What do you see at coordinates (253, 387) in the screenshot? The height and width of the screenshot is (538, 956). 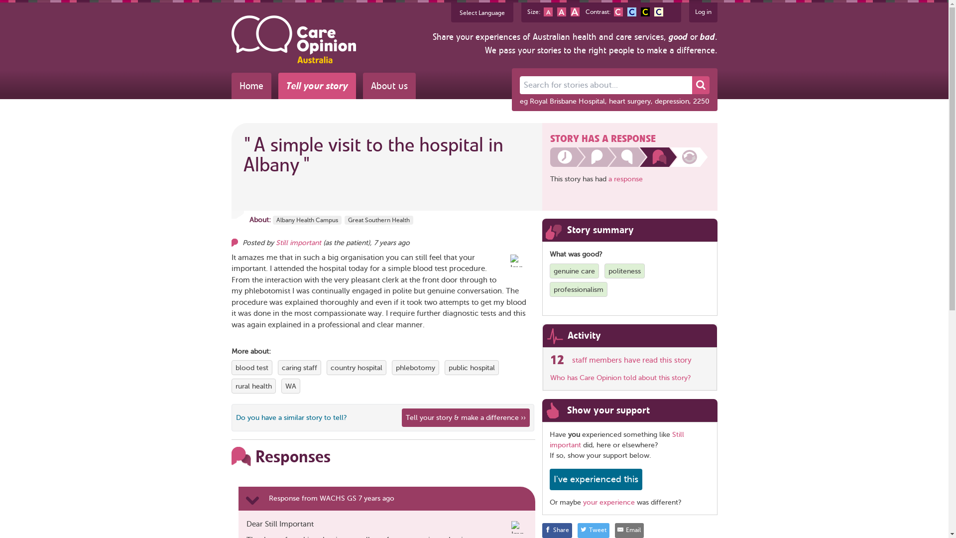 I see `rural health` at bounding box center [253, 387].